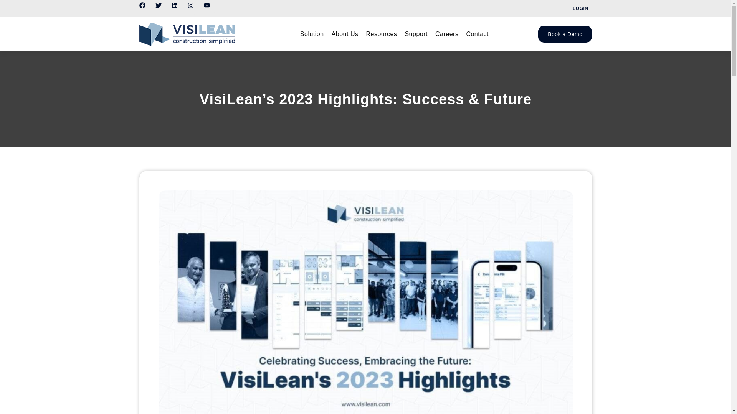  Describe the element at coordinates (565, 34) in the screenshot. I see `Book a Demo` at that location.